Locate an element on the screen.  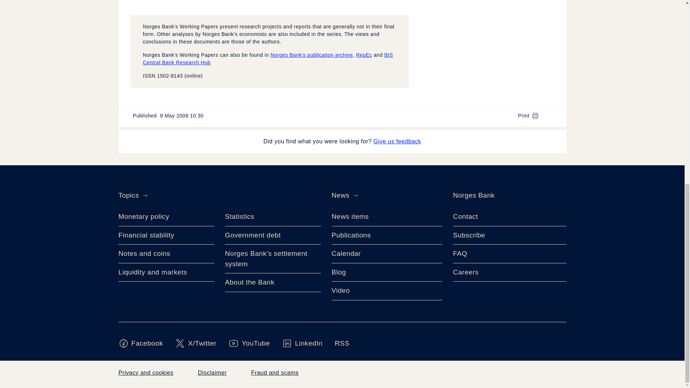
BIS Central Bank Research Hub is located at coordinates (268, 59).